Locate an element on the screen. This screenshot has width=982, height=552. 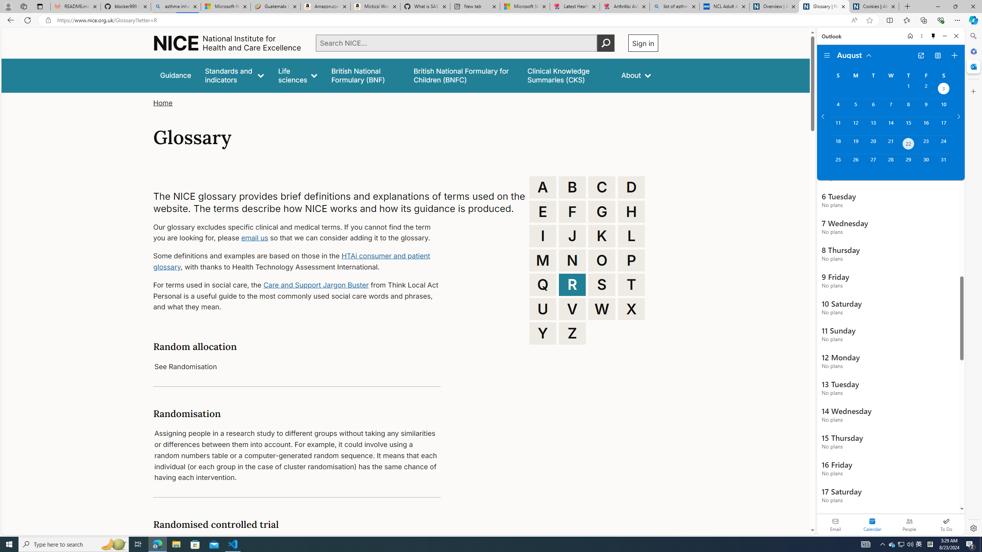
Address and search bar is located at coordinates (452, 20).